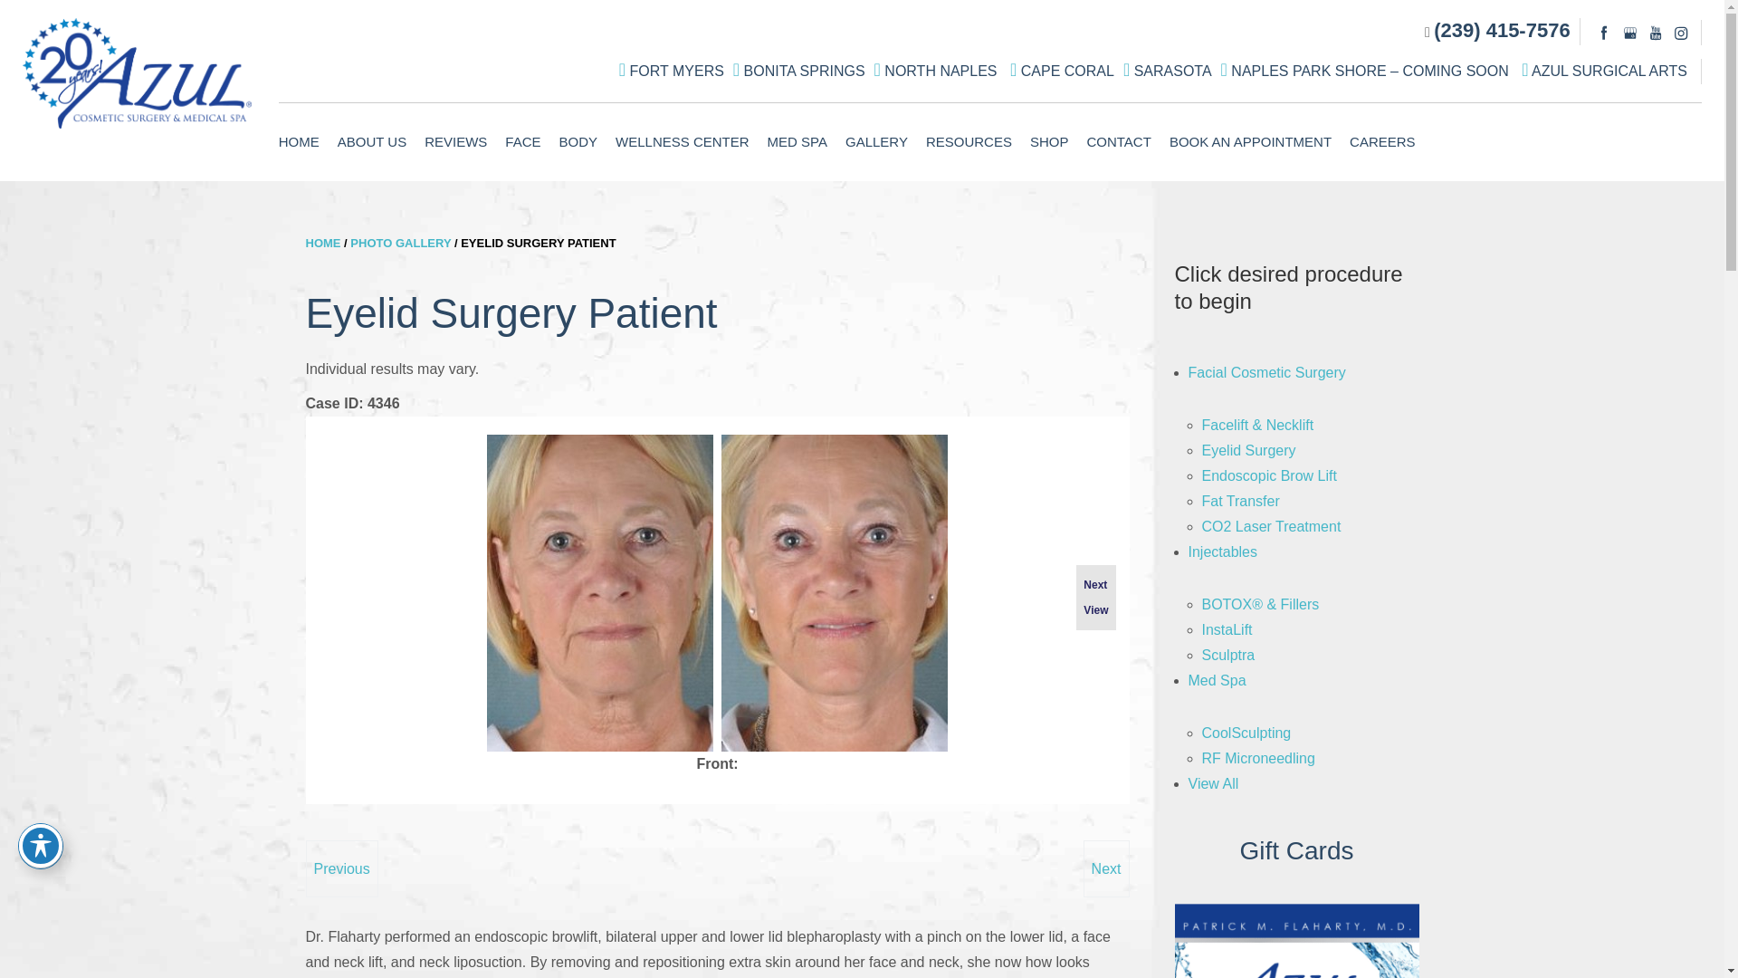 The width and height of the screenshot is (1738, 978). Describe the element at coordinates (798, 71) in the screenshot. I see `BONITA SPRINGS` at that location.